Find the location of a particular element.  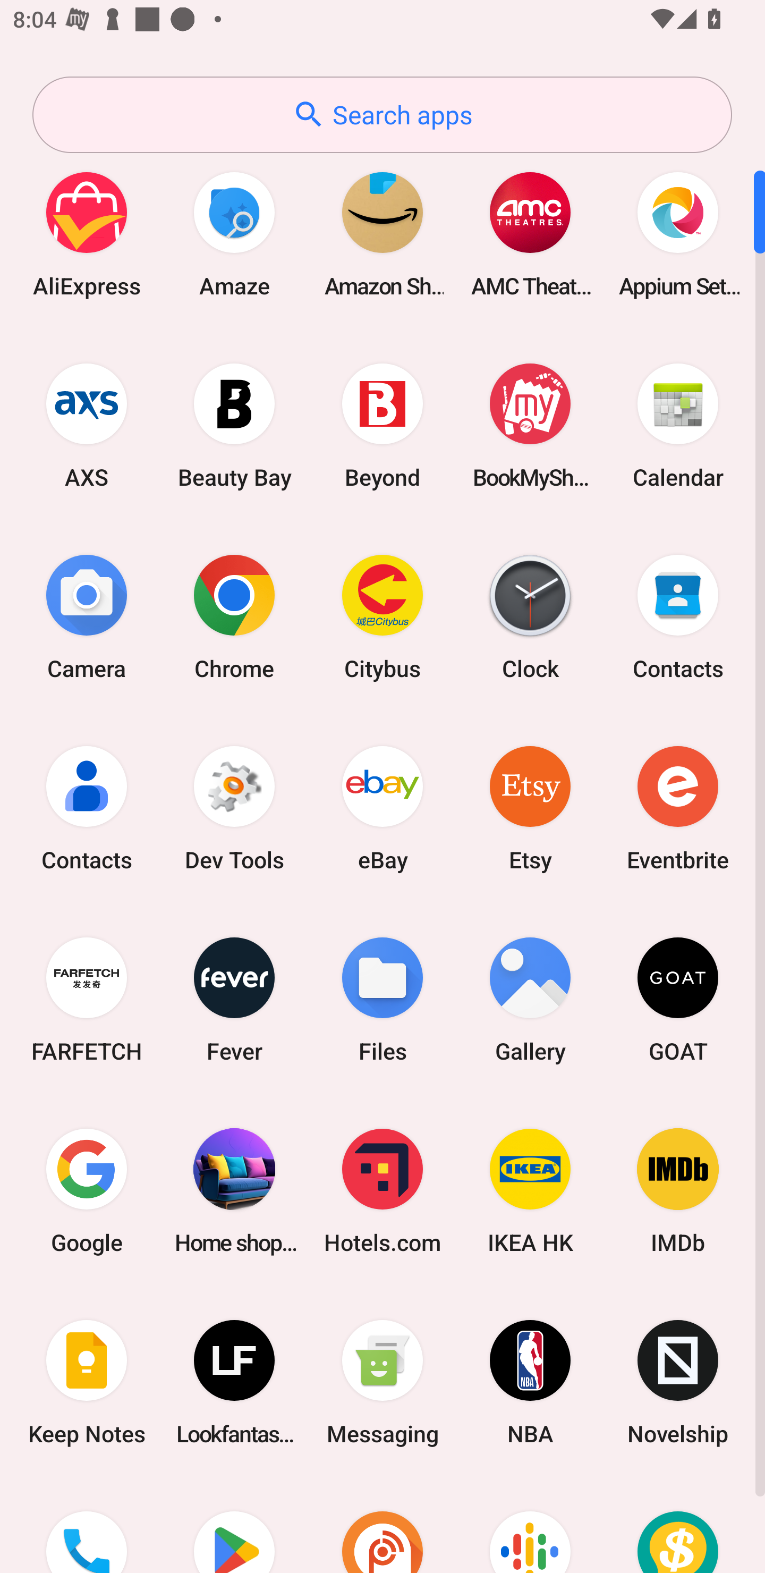

Eventbrite is located at coordinates (678, 808).